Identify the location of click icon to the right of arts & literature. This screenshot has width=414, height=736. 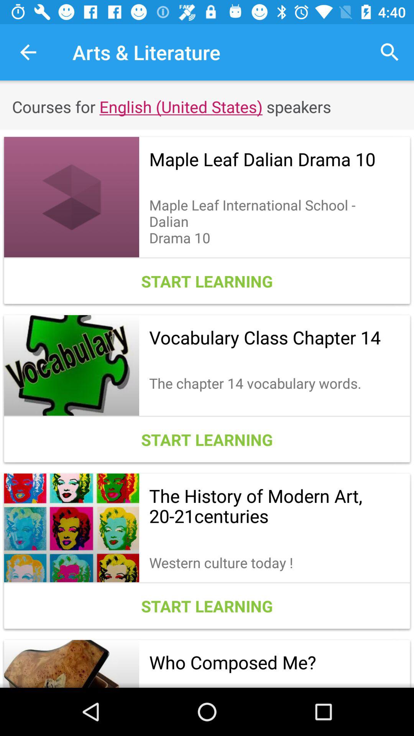
(389, 52).